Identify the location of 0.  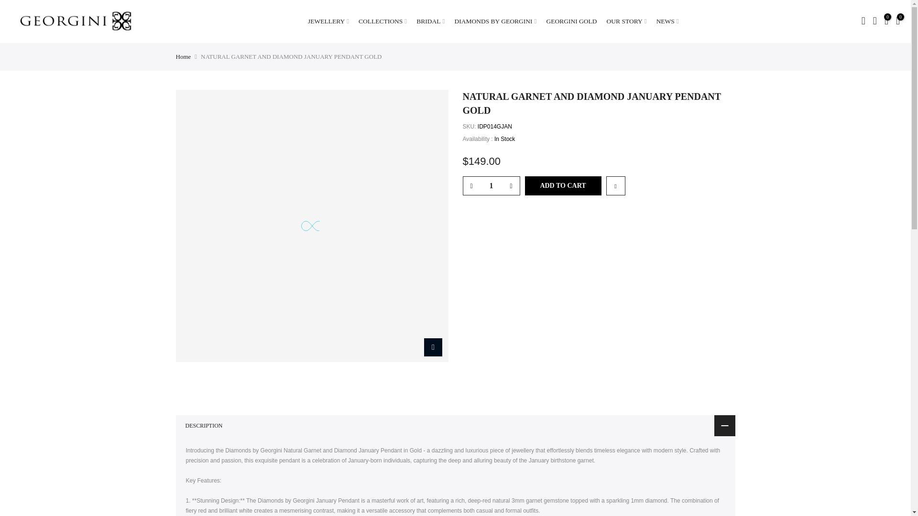
(886, 21).